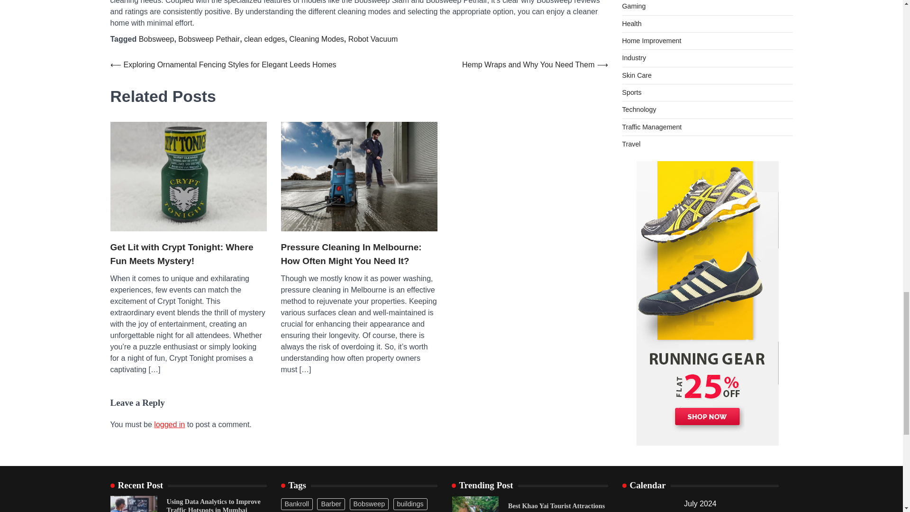  What do you see at coordinates (264, 39) in the screenshot?
I see `clean edges` at bounding box center [264, 39].